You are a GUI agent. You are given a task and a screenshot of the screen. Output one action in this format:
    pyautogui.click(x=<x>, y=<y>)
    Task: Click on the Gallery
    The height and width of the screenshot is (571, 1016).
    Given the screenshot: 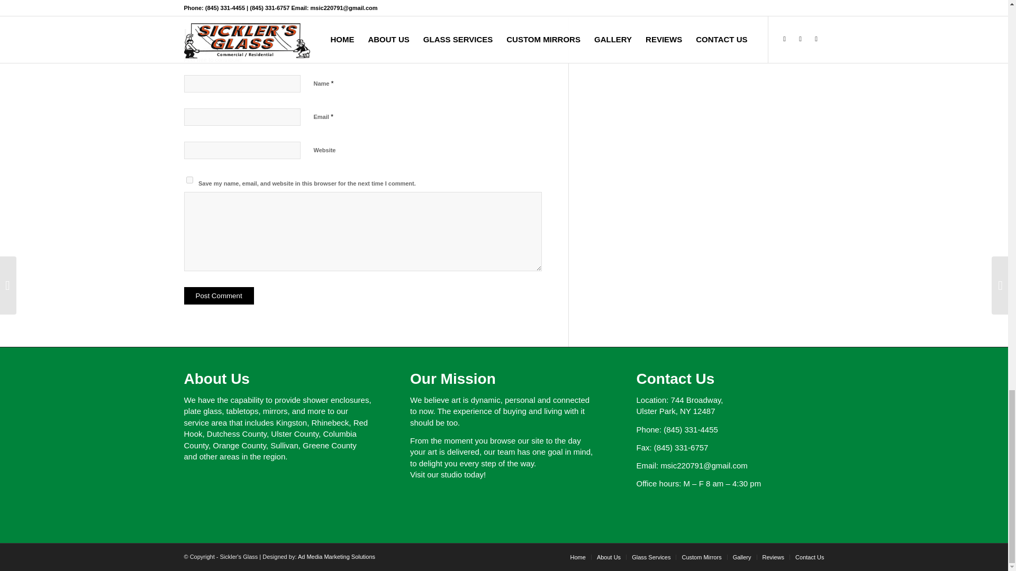 What is the action you would take?
    pyautogui.click(x=742, y=557)
    